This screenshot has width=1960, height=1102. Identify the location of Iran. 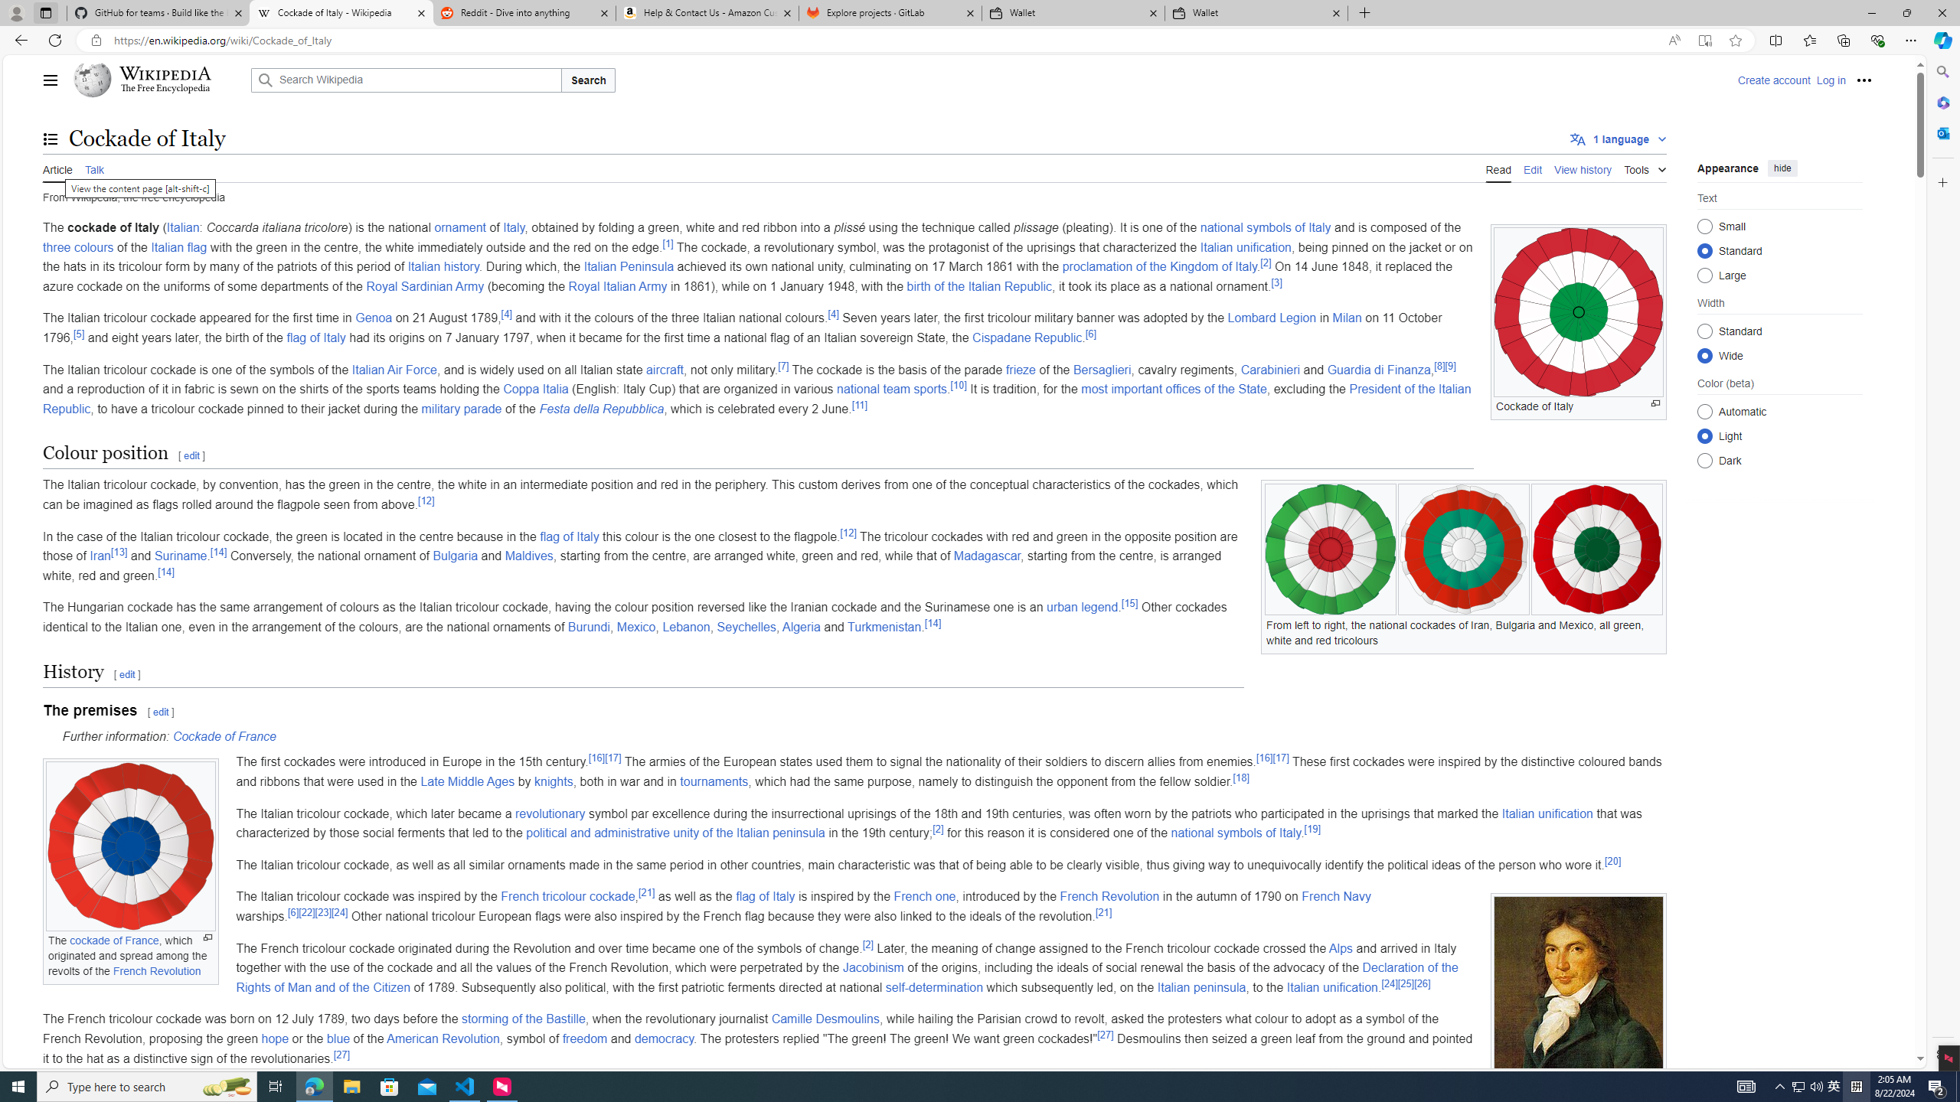
(100, 556).